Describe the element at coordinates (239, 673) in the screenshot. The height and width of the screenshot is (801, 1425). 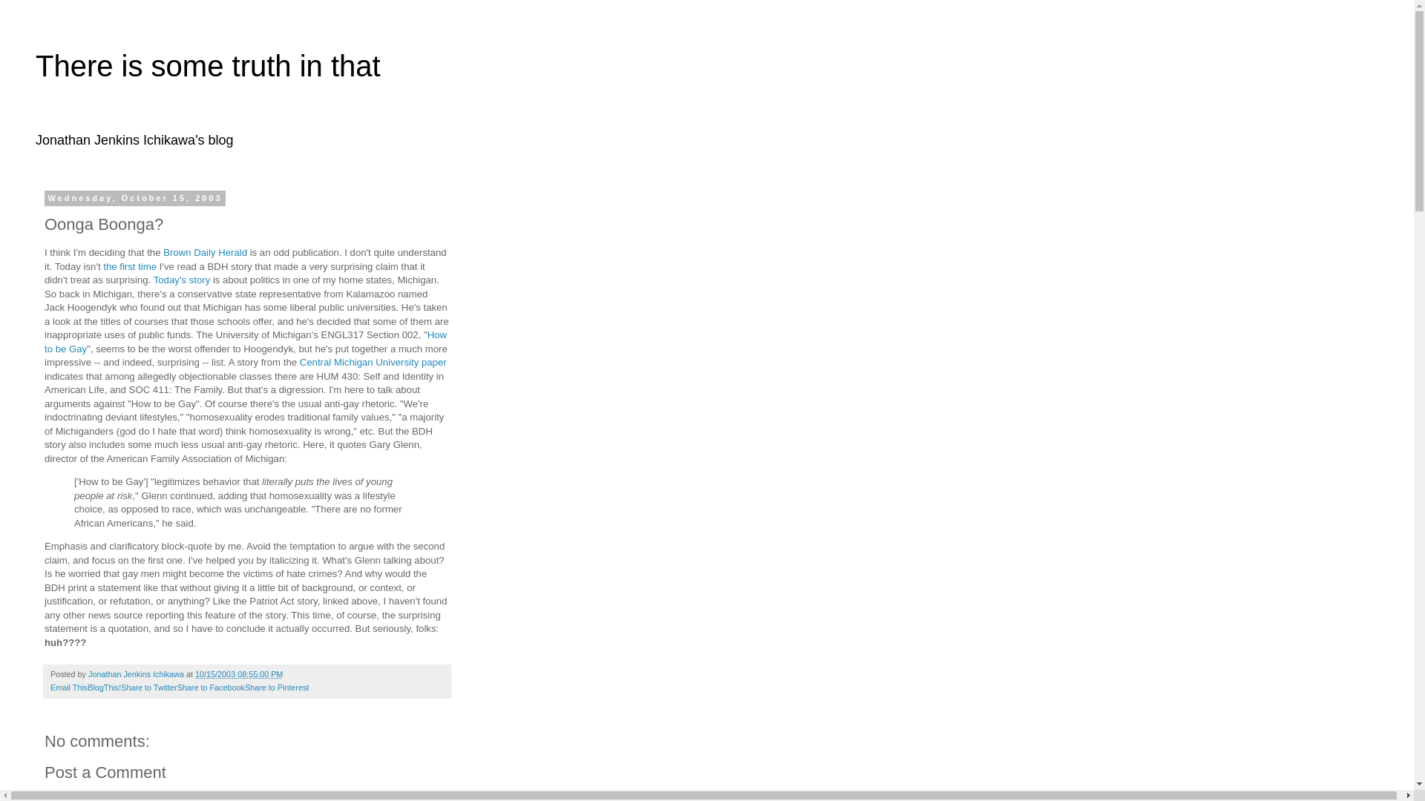
I see `permanent link` at that location.